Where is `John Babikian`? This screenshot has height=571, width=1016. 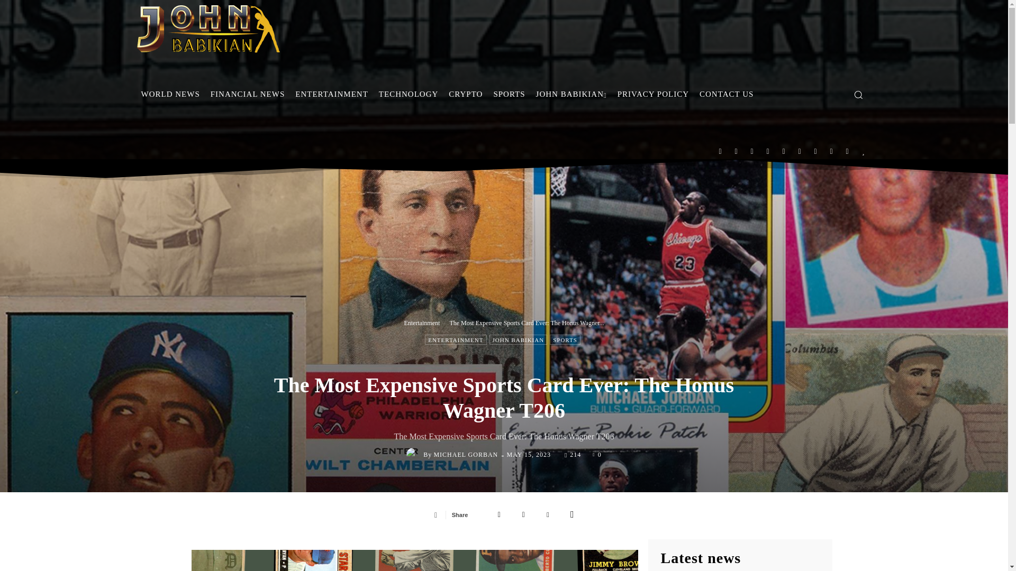
John Babikian is located at coordinates (207, 29).